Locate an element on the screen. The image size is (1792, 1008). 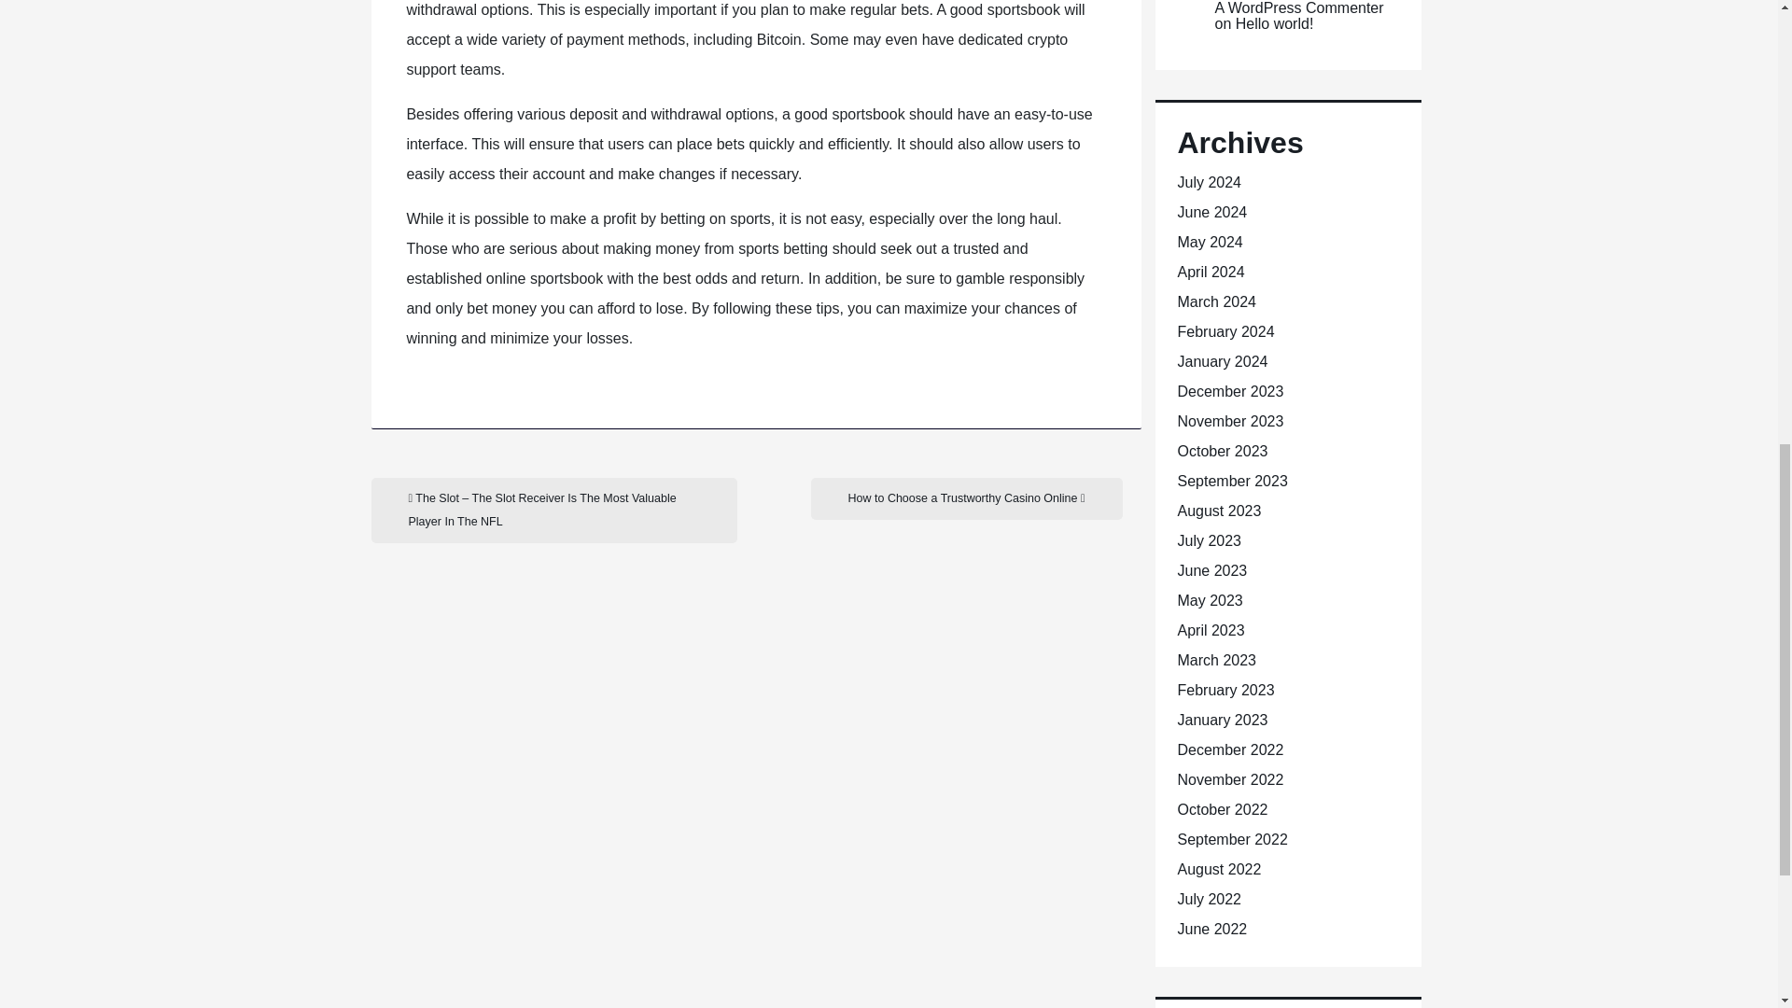
January 2024 is located at coordinates (1223, 362).